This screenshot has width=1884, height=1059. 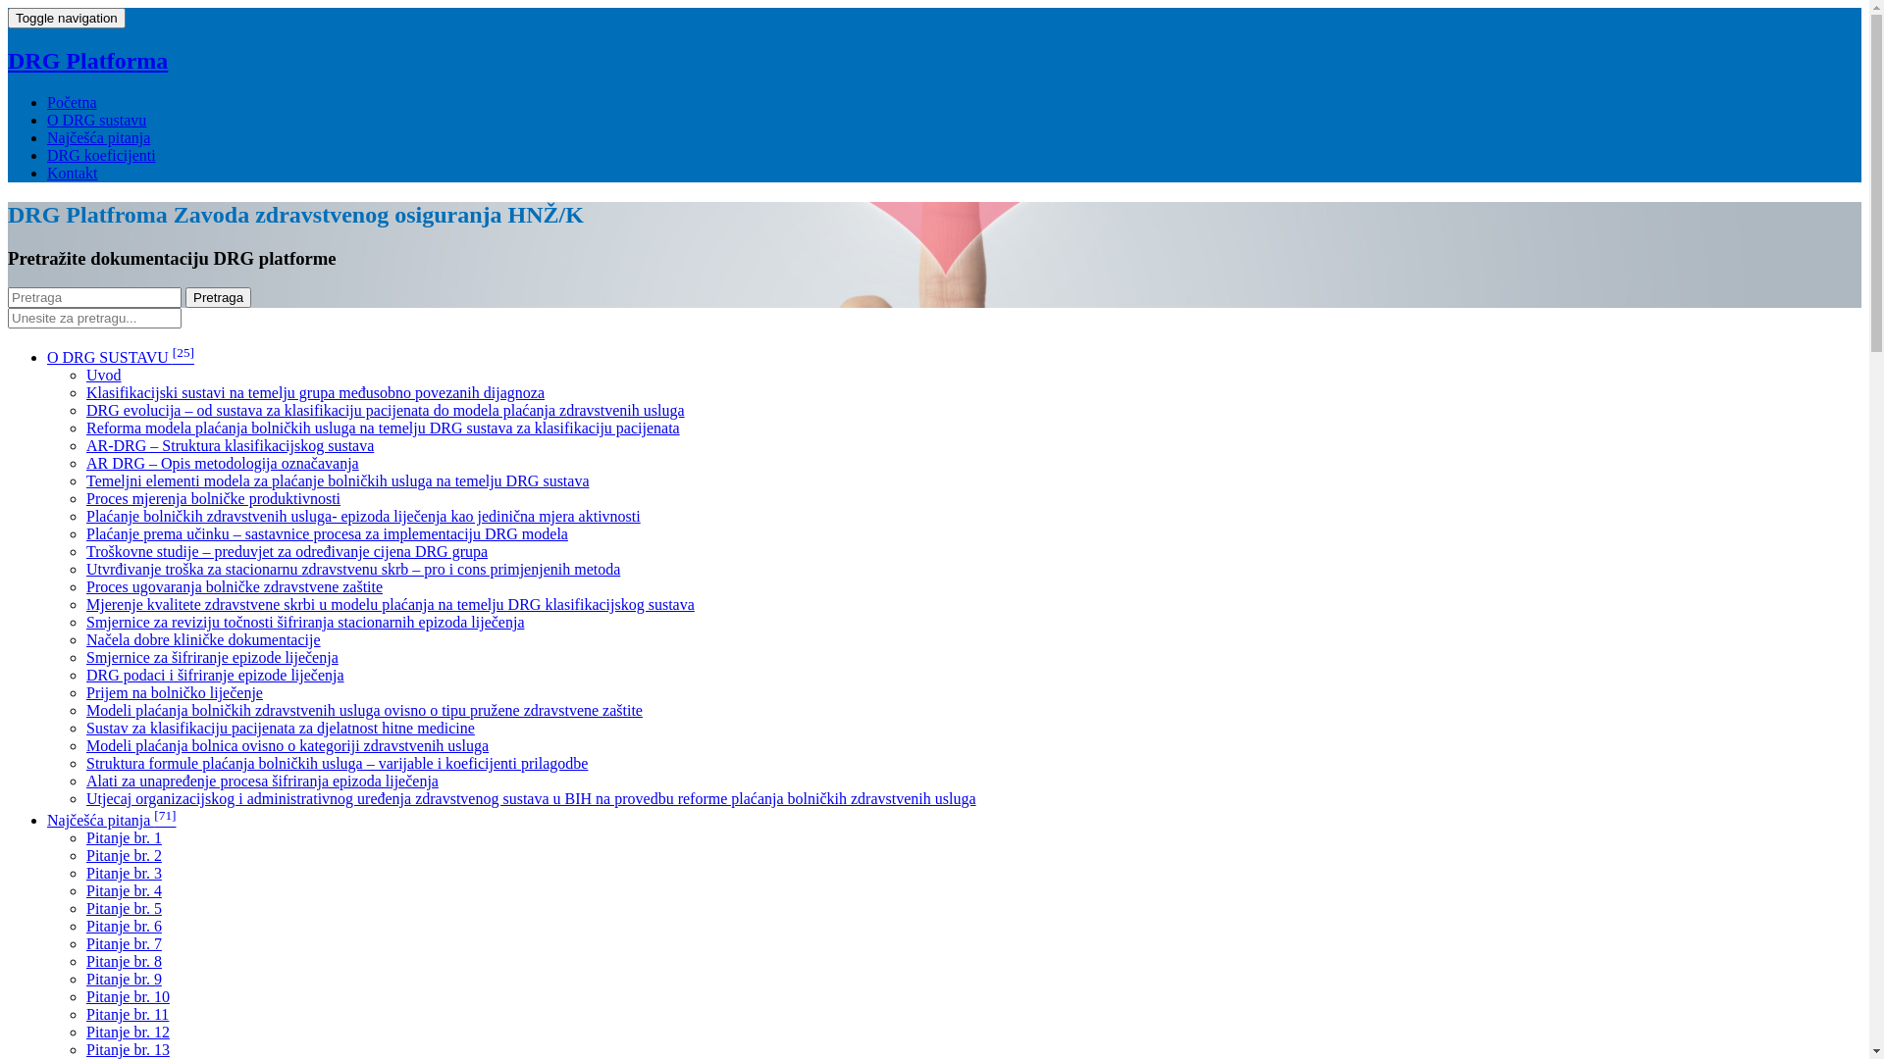 I want to click on O DRG SUSTAVU [25], so click(x=121, y=357).